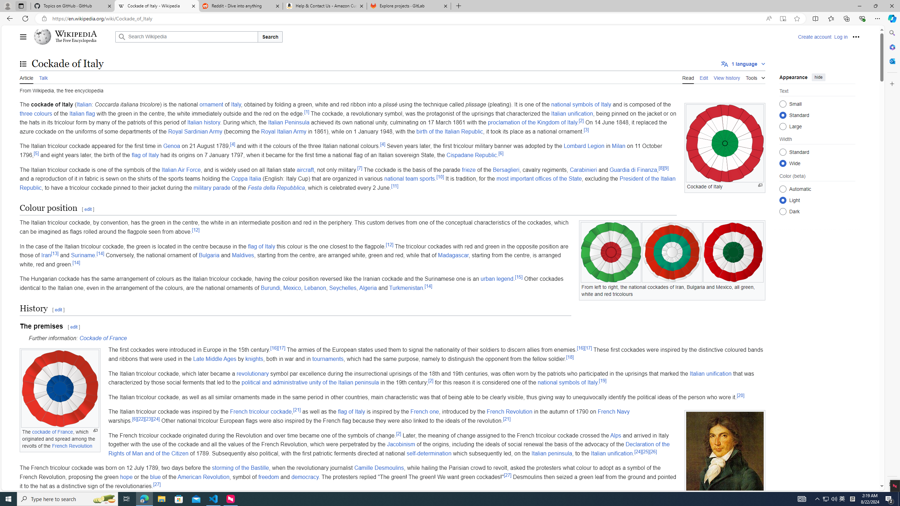 The height and width of the screenshot is (506, 900). Describe the element at coordinates (37, 153) in the screenshot. I see `[5]` at that location.